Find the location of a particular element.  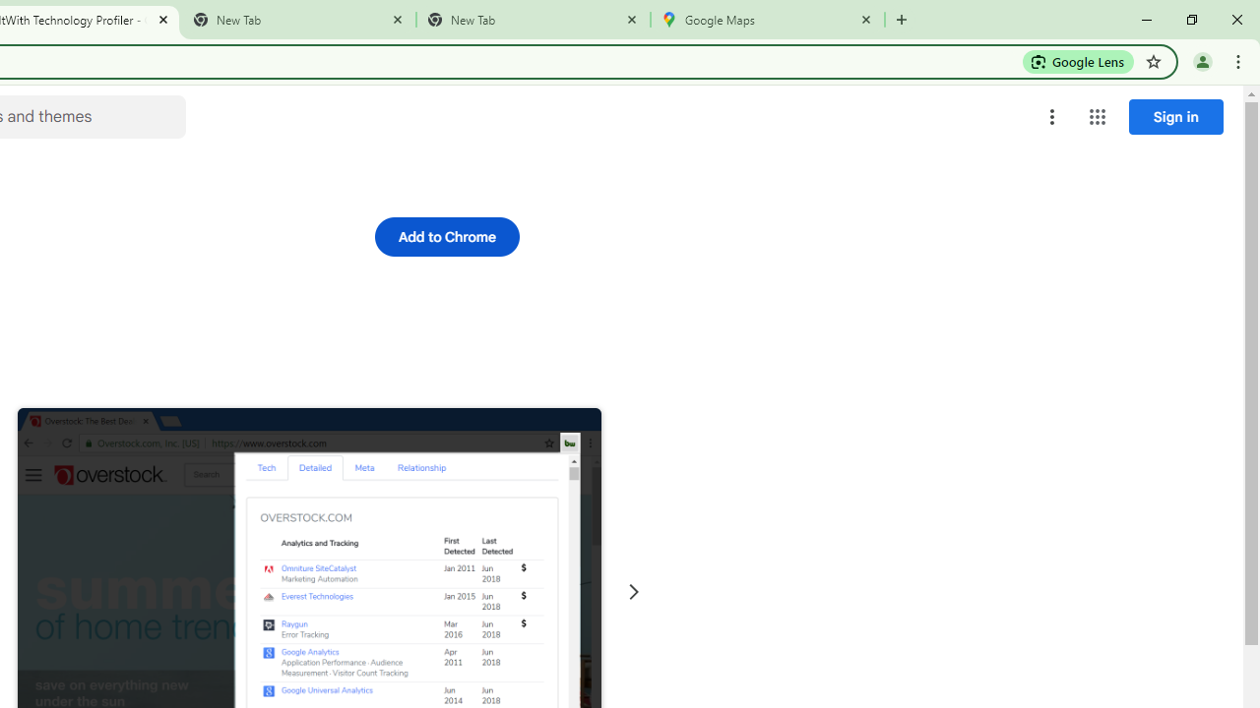

More options menu is located at coordinates (1052, 116).